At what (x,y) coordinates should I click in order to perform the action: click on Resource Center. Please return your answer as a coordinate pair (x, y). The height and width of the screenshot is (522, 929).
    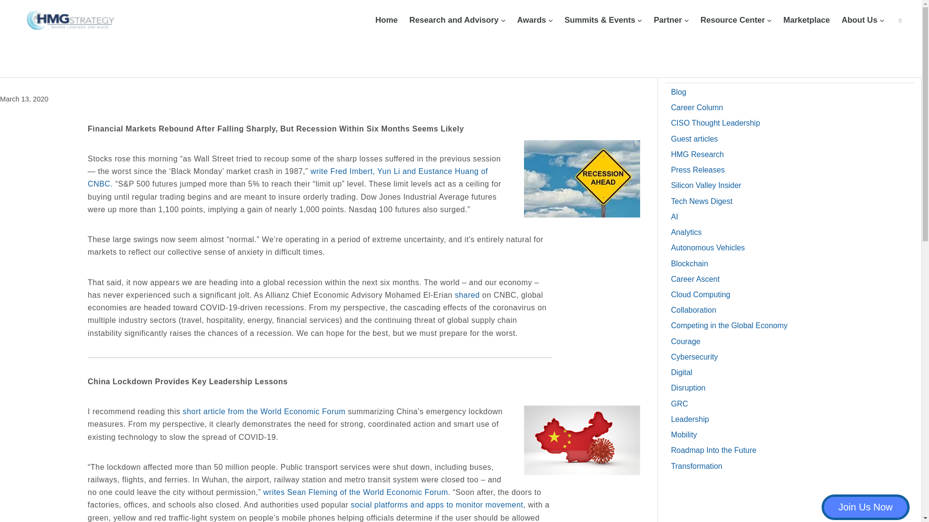
    Looking at the image, I should click on (733, 20).